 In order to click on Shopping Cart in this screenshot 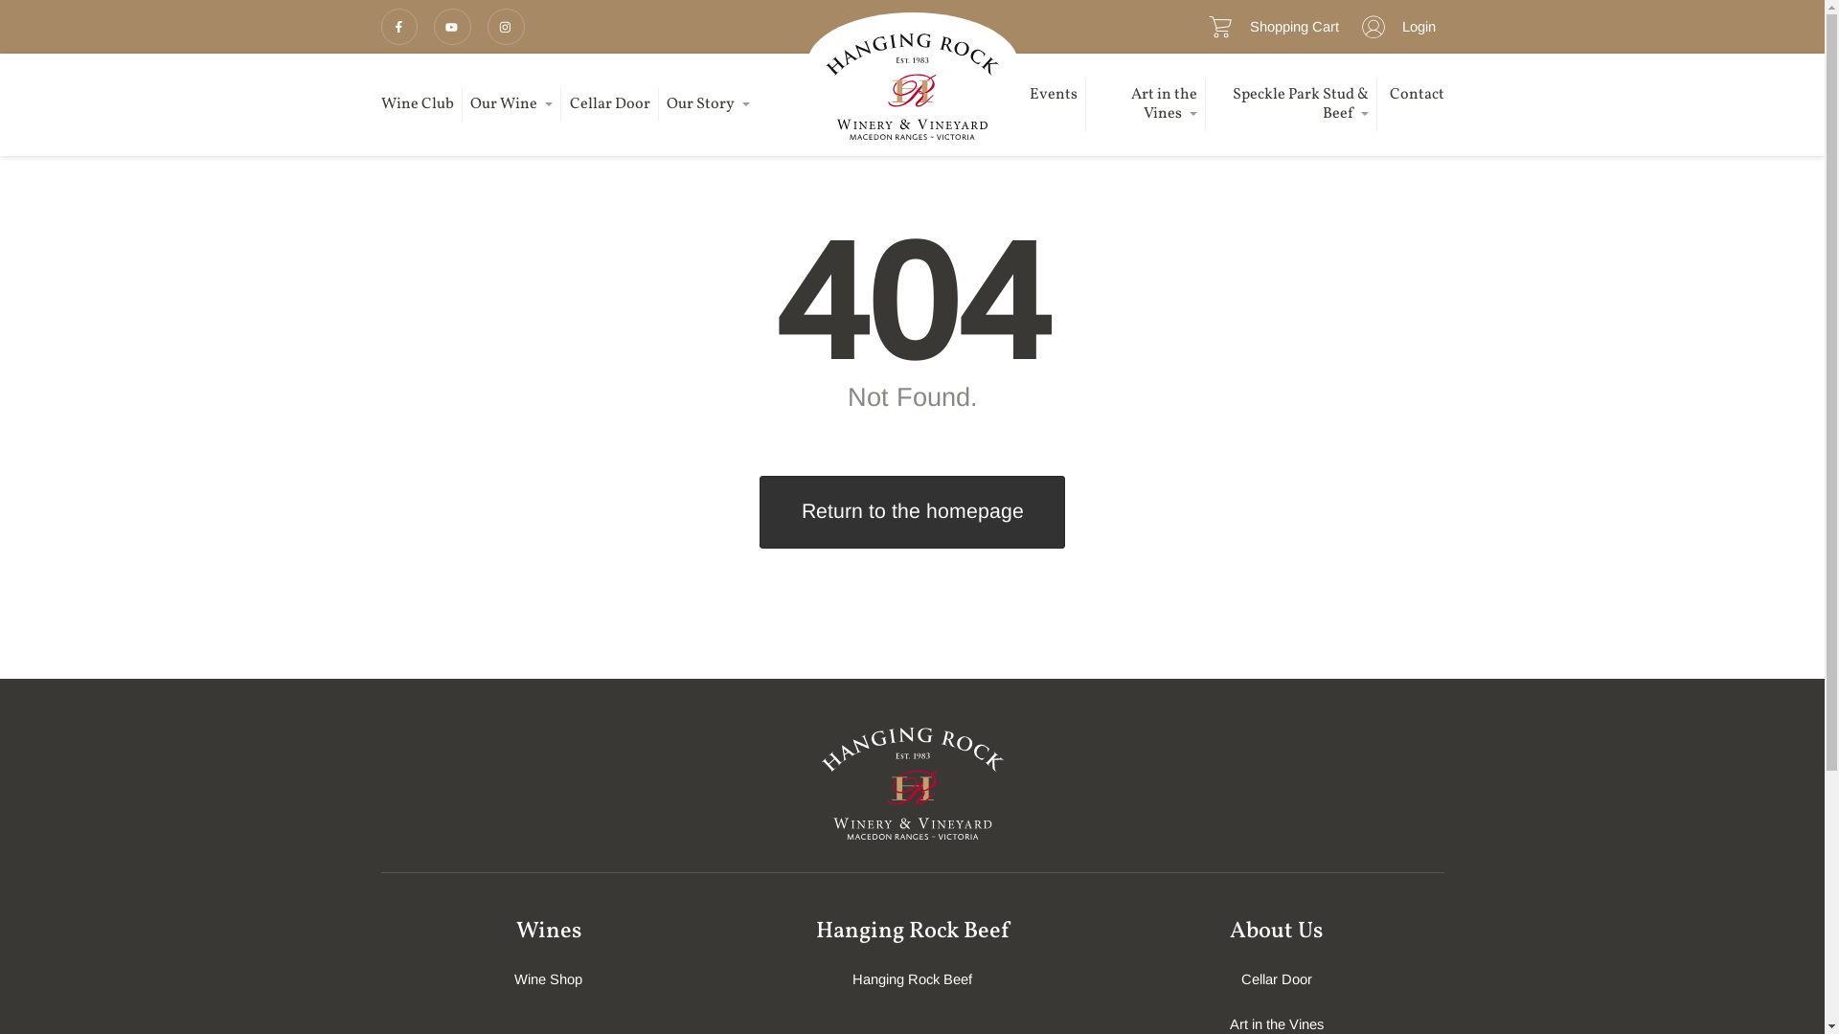, I will do `click(1270, 27)`.